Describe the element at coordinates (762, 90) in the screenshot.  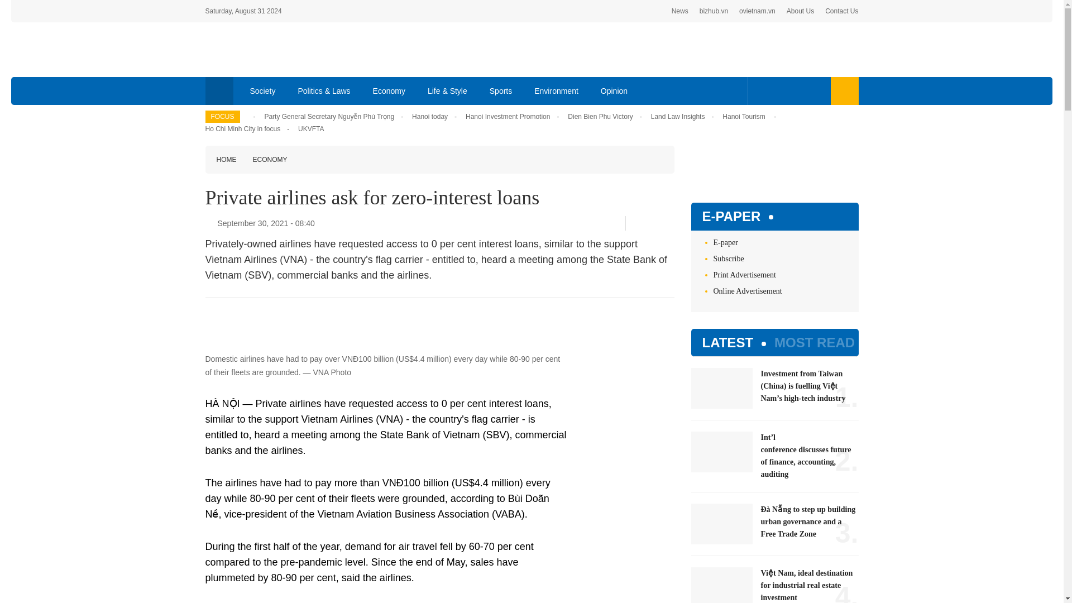
I see `Facebook` at that location.